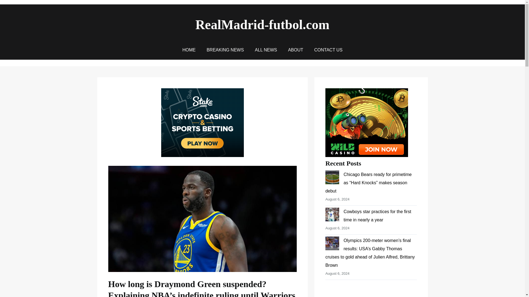  What do you see at coordinates (225, 50) in the screenshot?
I see `BREAKING NEWS` at bounding box center [225, 50].